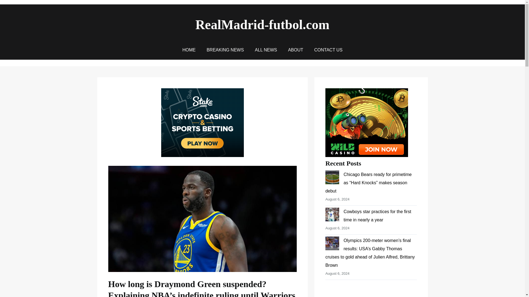  What do you see at coordinates (225, 50) in the screenshot?
I see `BREAKING NEWS` at bounding box center [225, 50].